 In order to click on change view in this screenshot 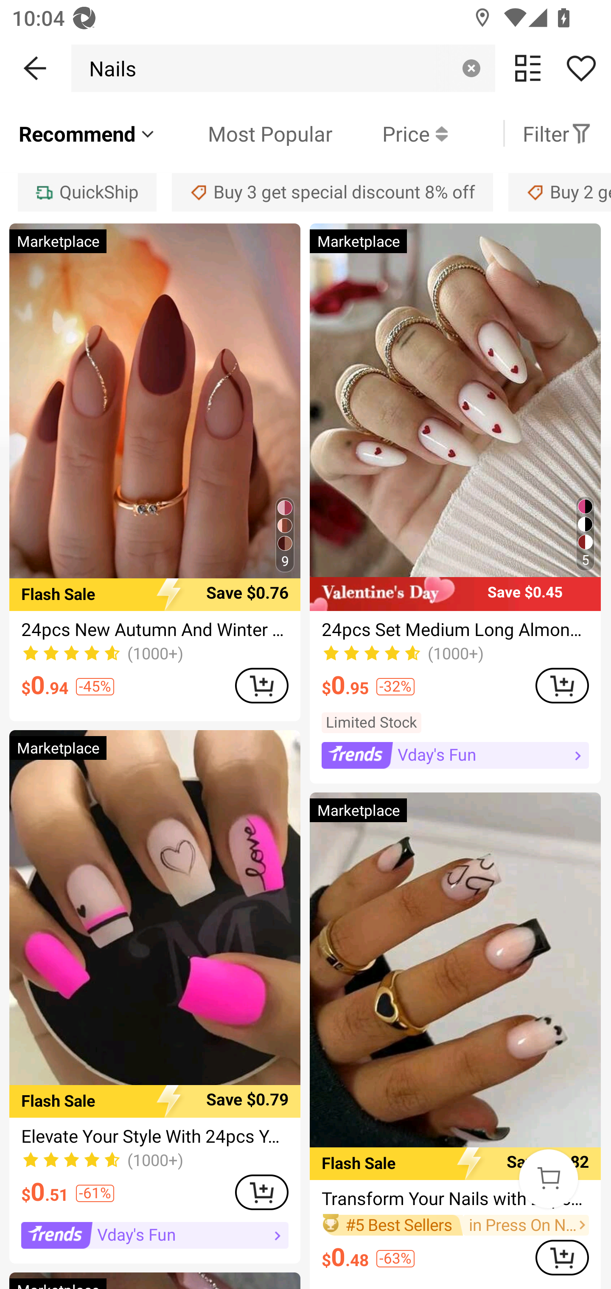, I will do `click(528, 68)`.